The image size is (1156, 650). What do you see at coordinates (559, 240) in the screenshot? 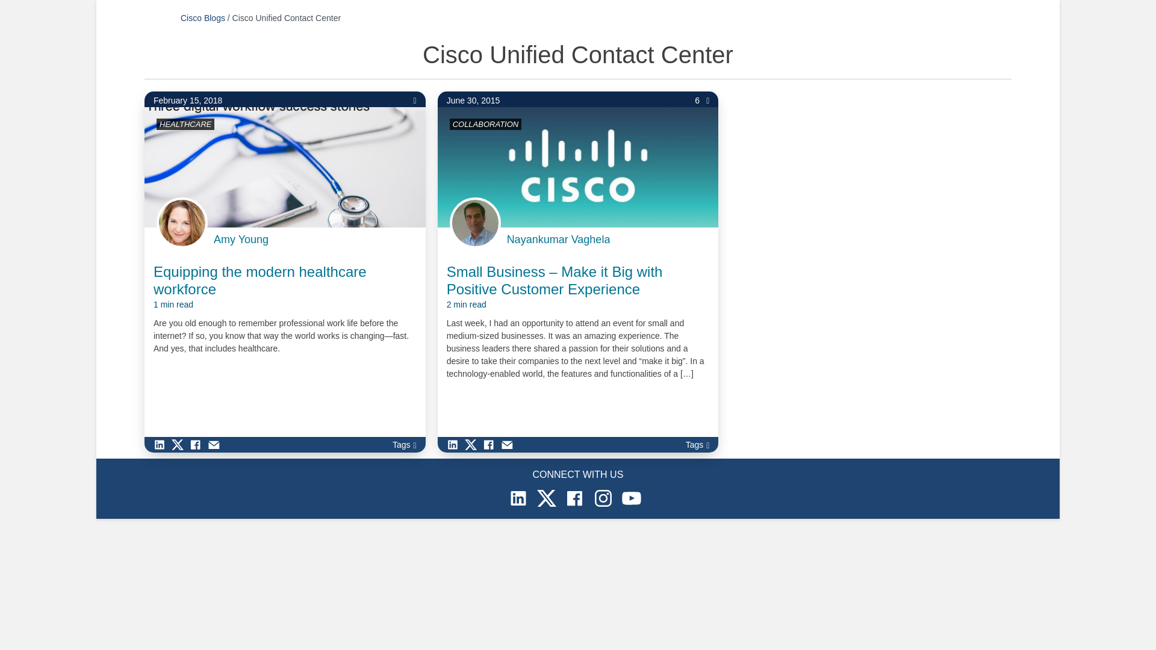
I see `Posts by Nayankumar Vaghela` at bounding box center [559, 240].